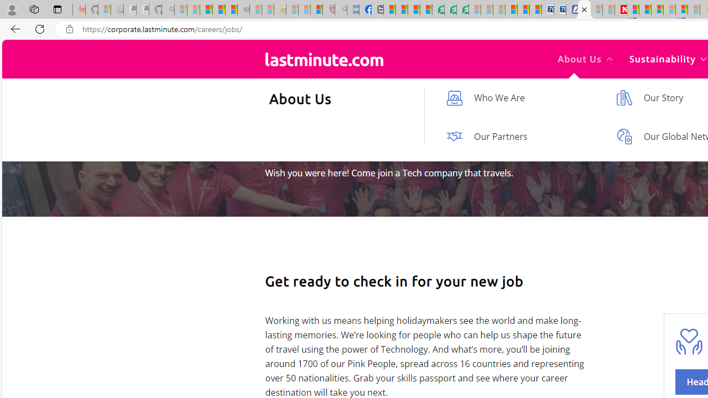 Image resolution: width=708 pixels, height=398 pixels. Describe the element at coordinates (292, 10) in the screenshot. I see `Recipes - MSN - Sleeping` at that location.